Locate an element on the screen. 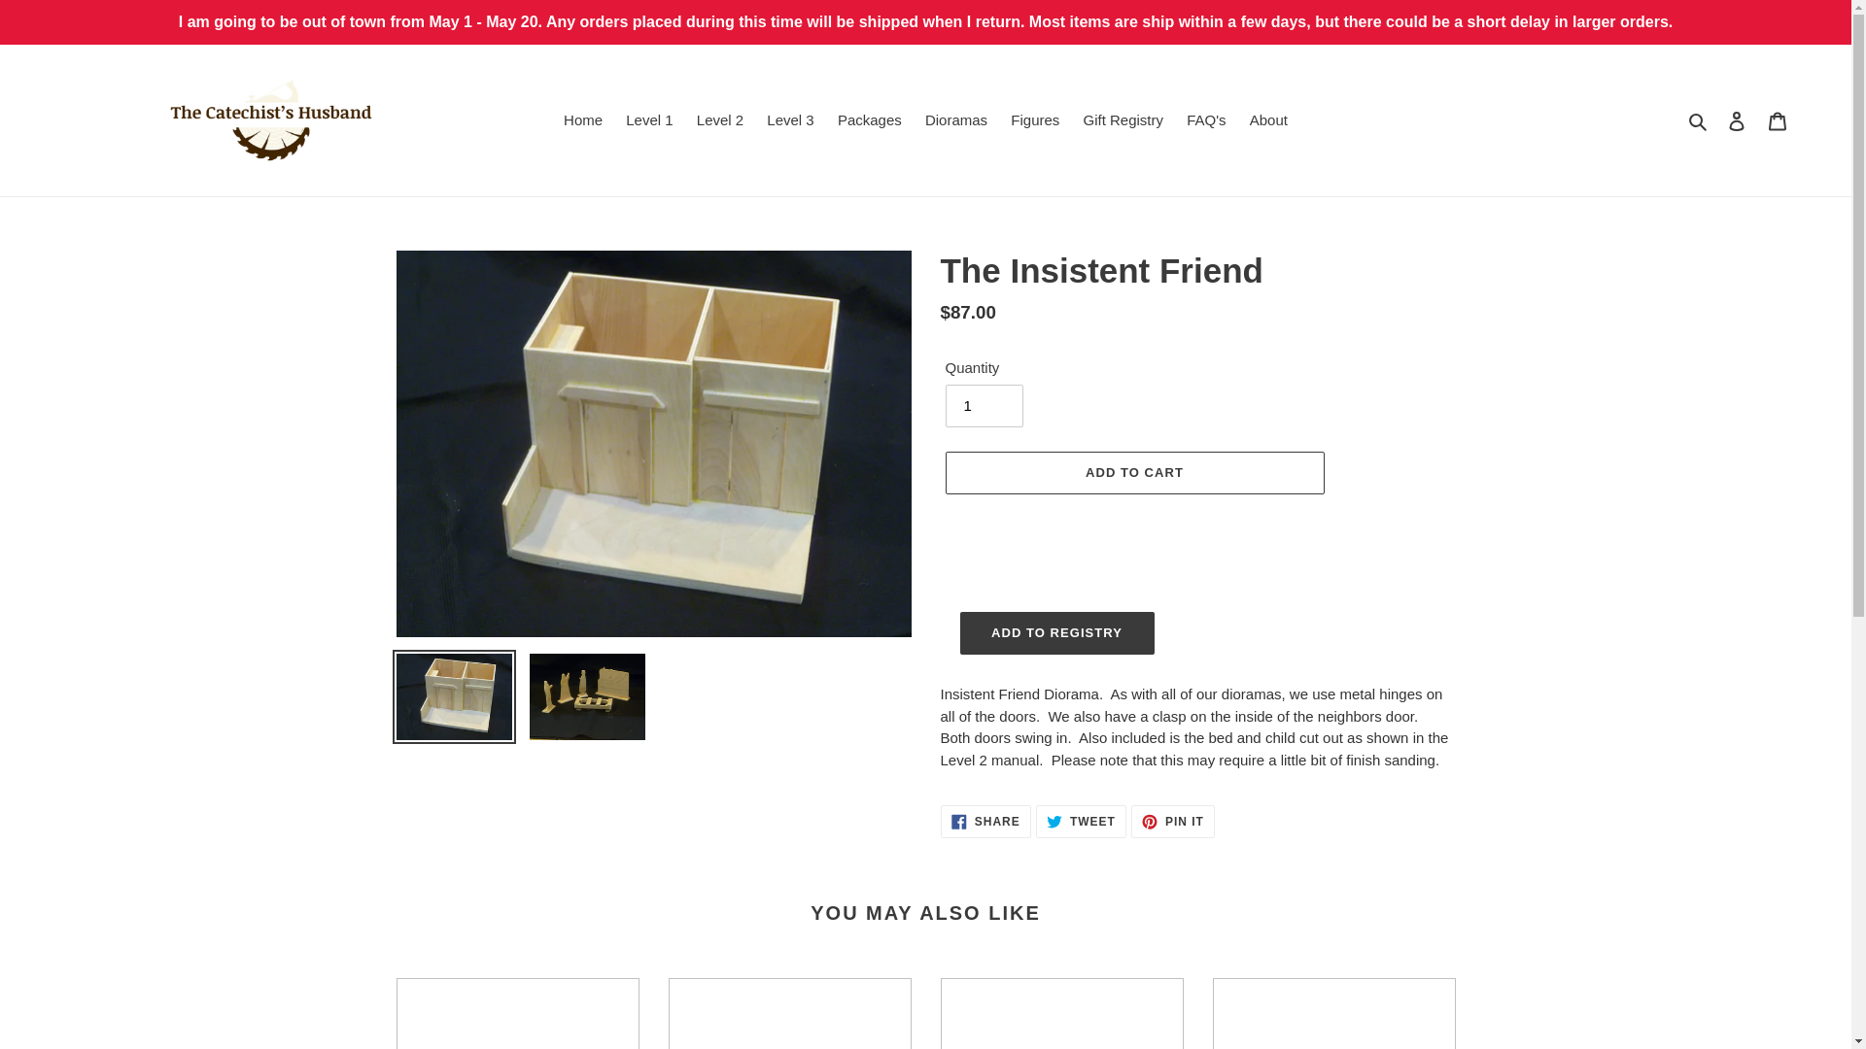 The width and height of the screenshot is (1866, 1049). FAQ's is located at coordinates (1034, 120).